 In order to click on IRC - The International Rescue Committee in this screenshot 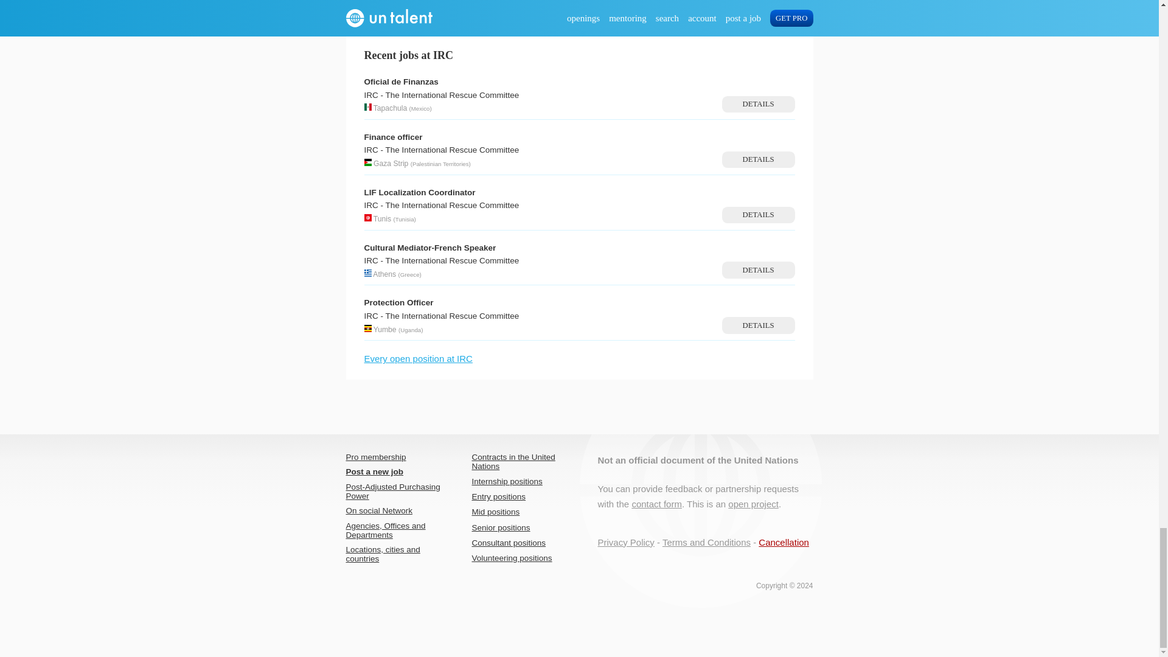, I will do `click(440, 95)`.